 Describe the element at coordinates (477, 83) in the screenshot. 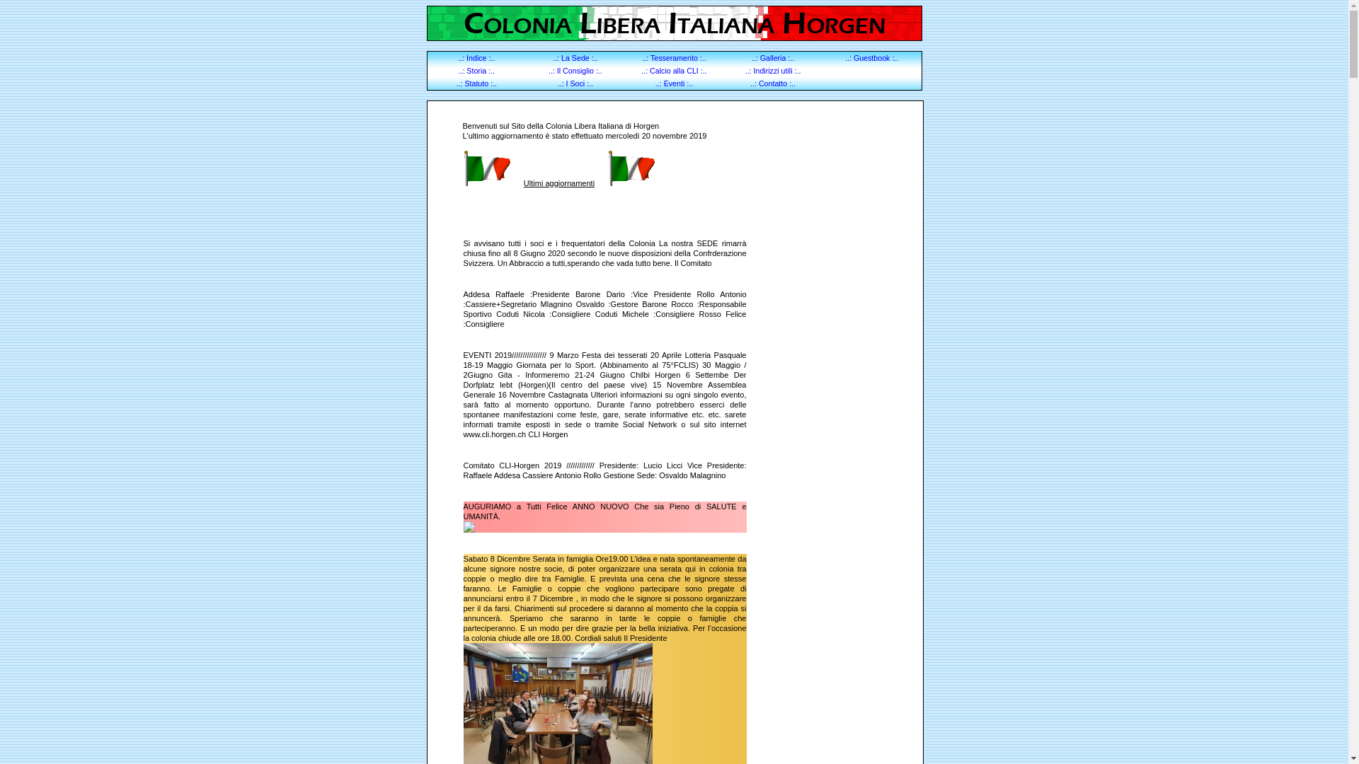

I see `..: Statuto :..` at that location.